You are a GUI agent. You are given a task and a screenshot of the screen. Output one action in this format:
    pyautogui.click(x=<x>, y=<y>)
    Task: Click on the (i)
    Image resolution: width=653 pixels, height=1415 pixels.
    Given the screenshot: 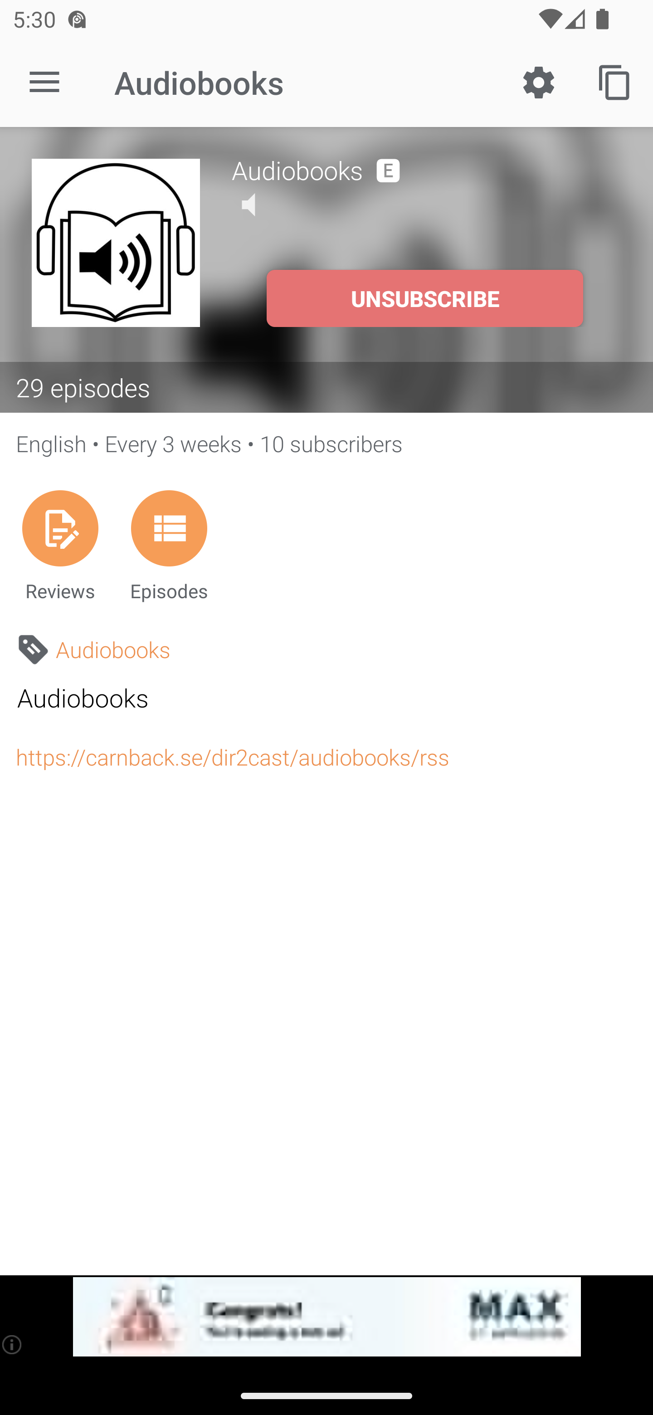 What is the action you would take?
    pyautogui.click(x=13, y=1344)
    